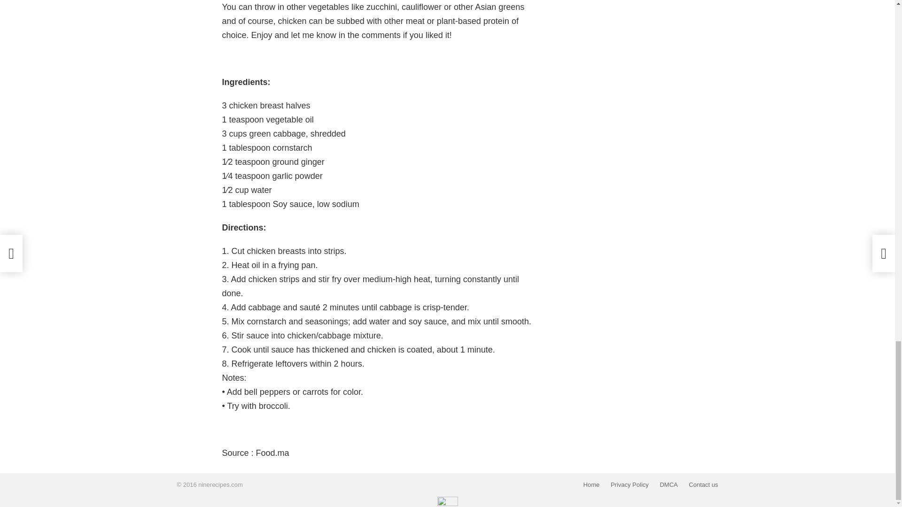 This screenshot has width=902, height=507. What do you see at coordinates (630, 484) in the screenshot?
I see `Privacy Policy` at bounding box center [630, 484].